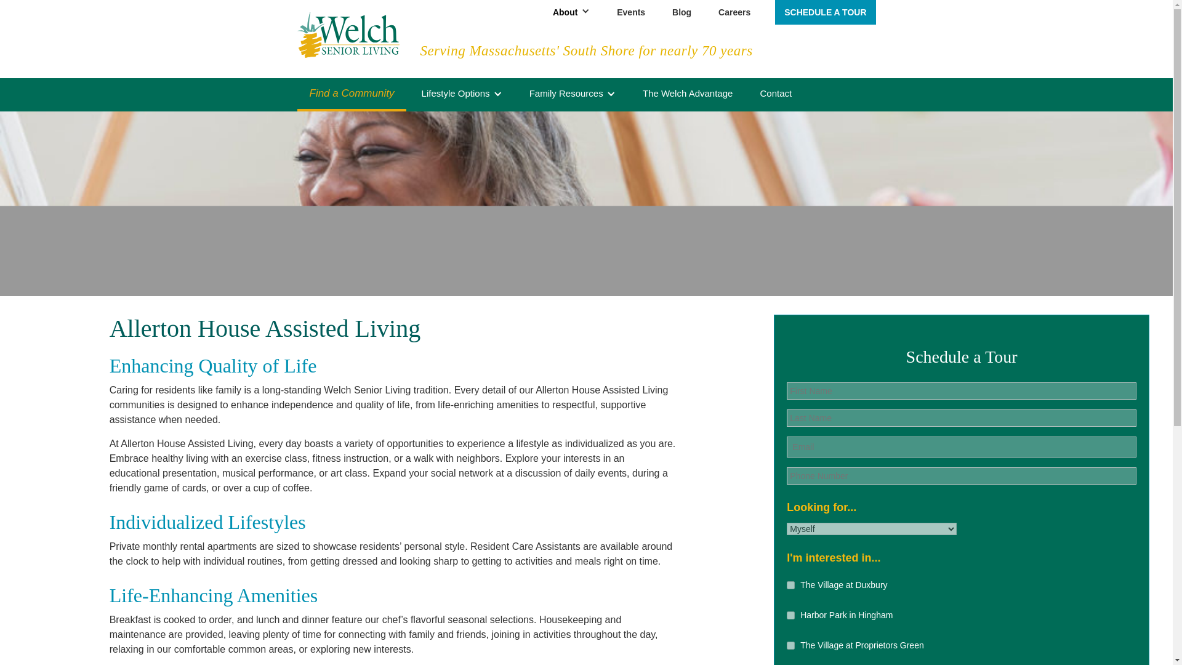 The image size is (1182, 665). I want to click on The Village at Proprietors Green, so click(790, 645).